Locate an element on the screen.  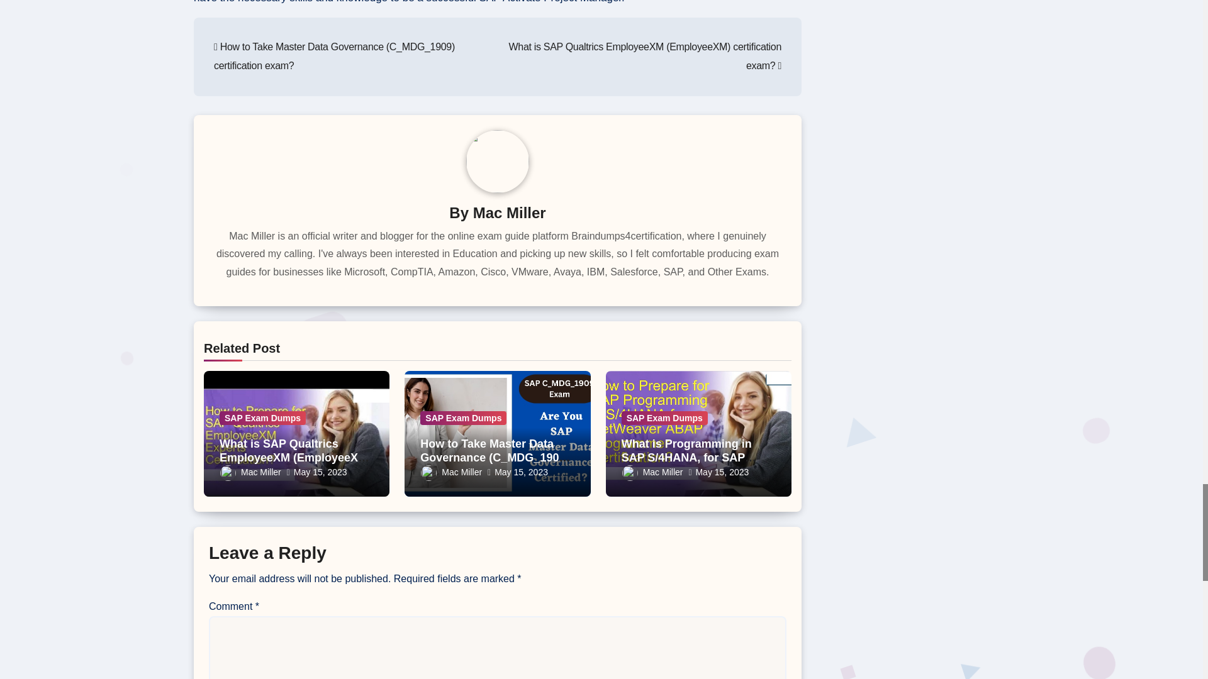
SAP Exam Dumps is located at coordinates (262, 418).